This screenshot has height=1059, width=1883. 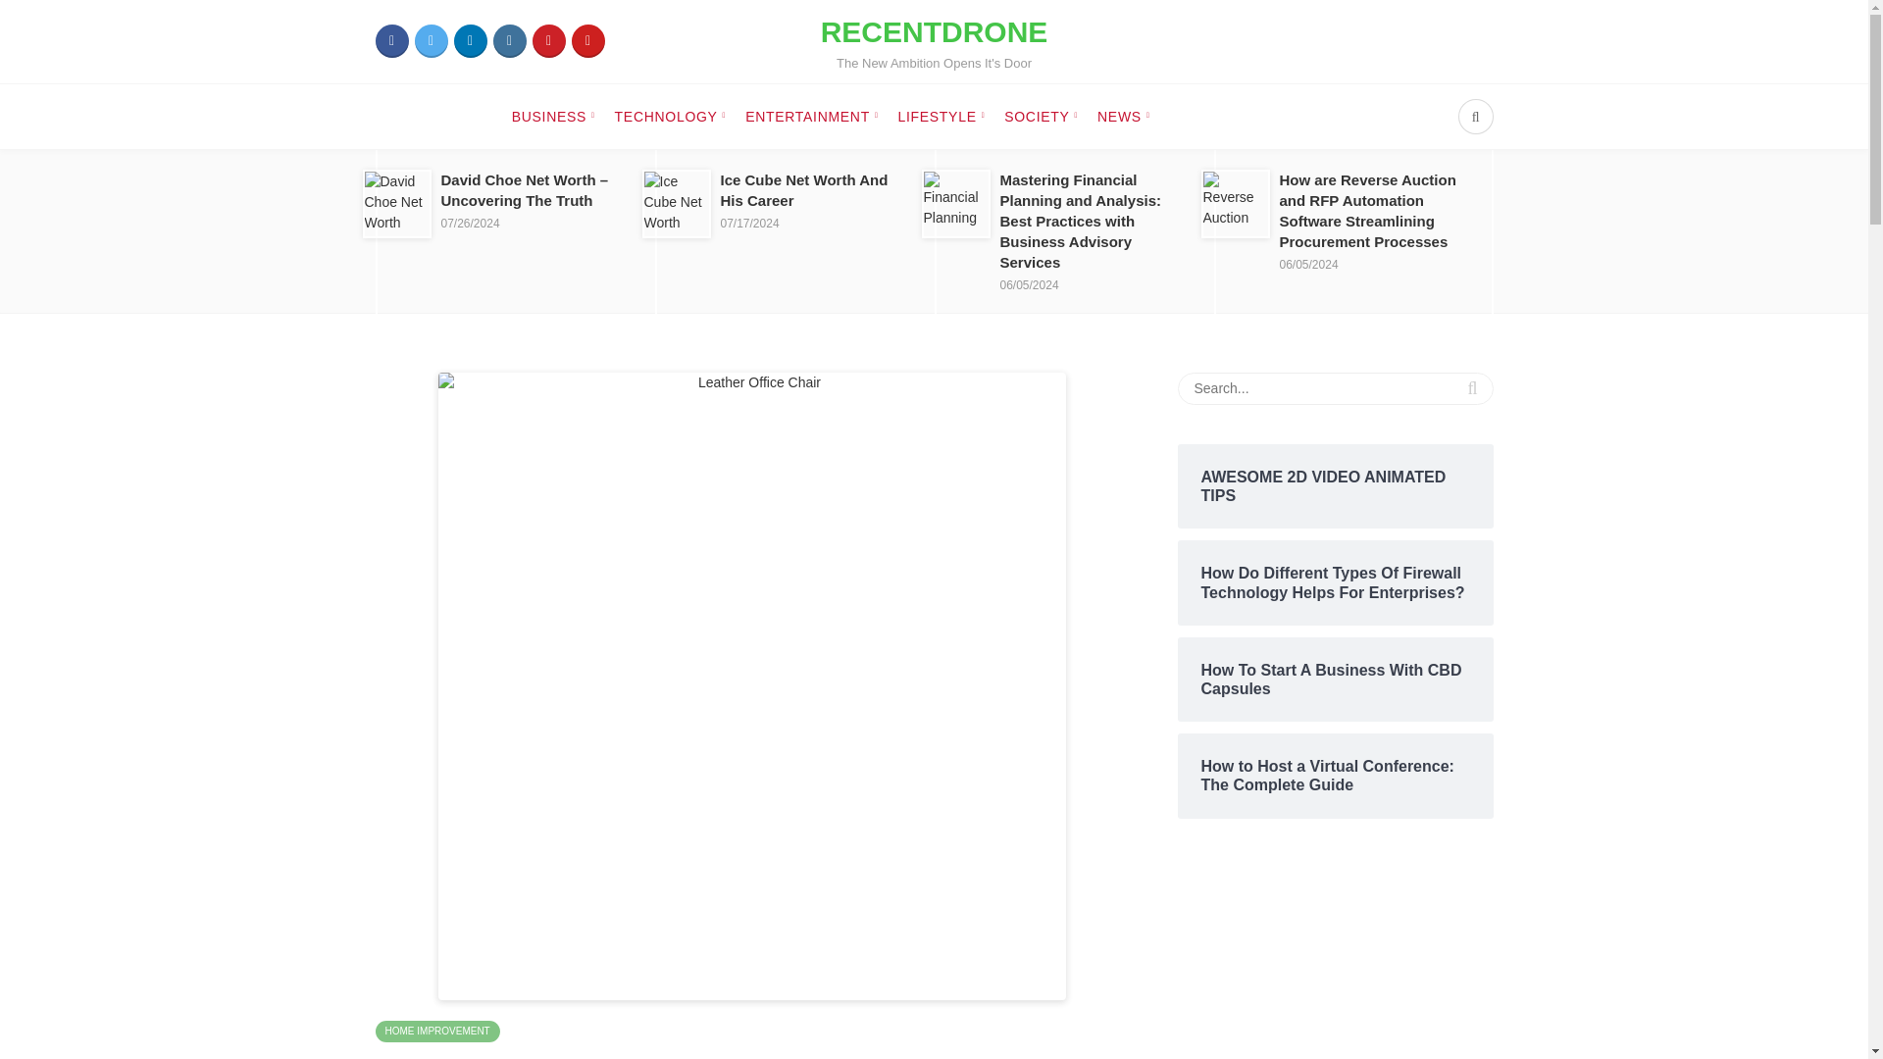 What do you see at coordinates (671, 117) in the screenshot?
I see `TECHNOLOGY` at bounding box center [671, 117].